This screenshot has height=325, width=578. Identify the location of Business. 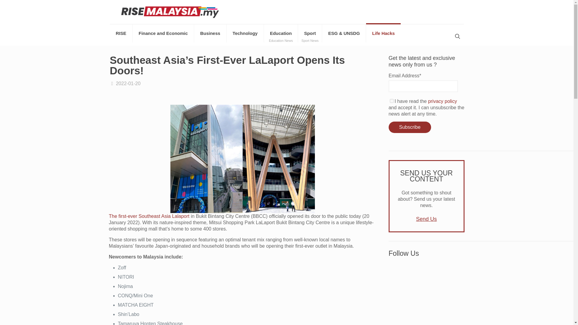
(210, 33).